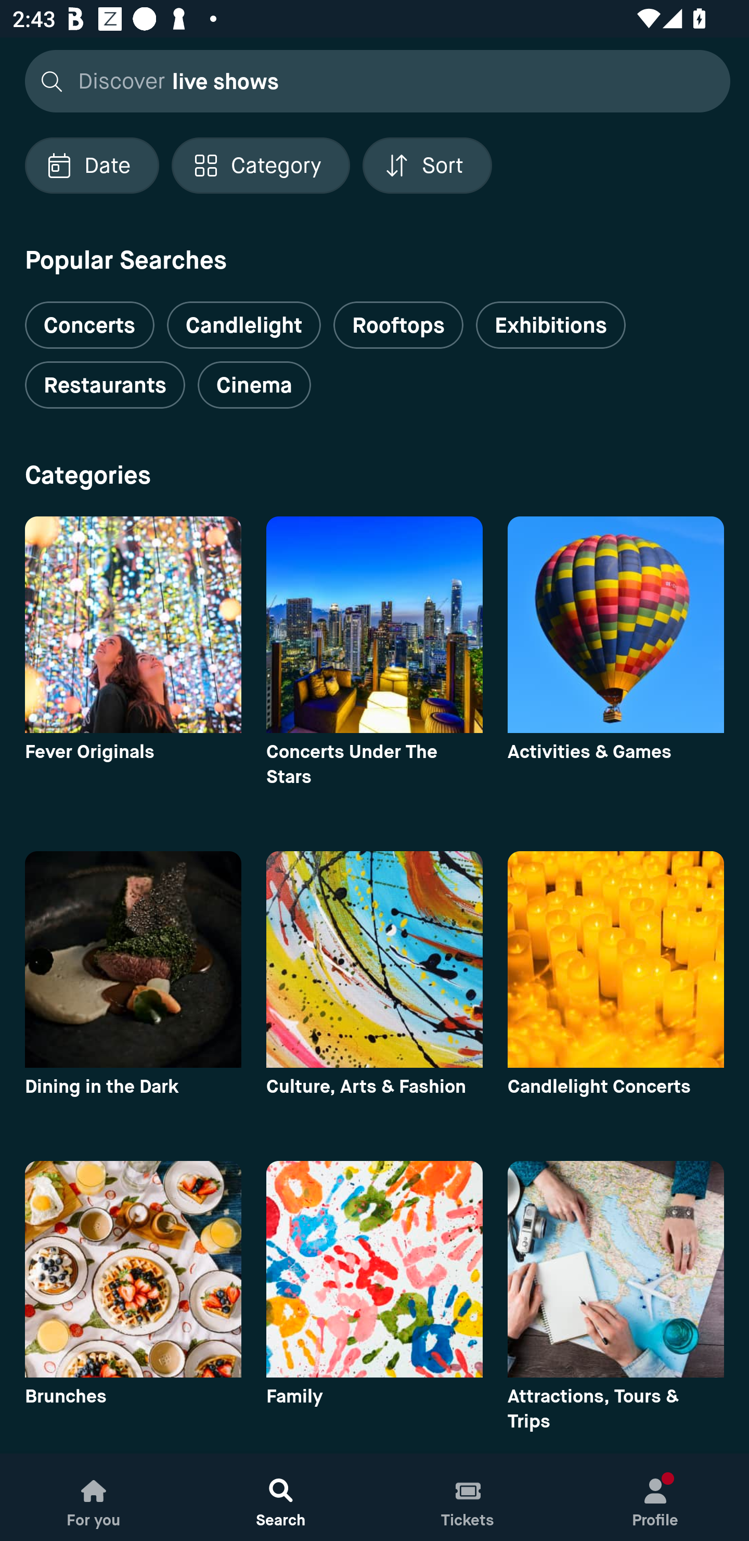  Describe the element at coordinates (374, 625) in the screenshot. I see `category image` at that location.